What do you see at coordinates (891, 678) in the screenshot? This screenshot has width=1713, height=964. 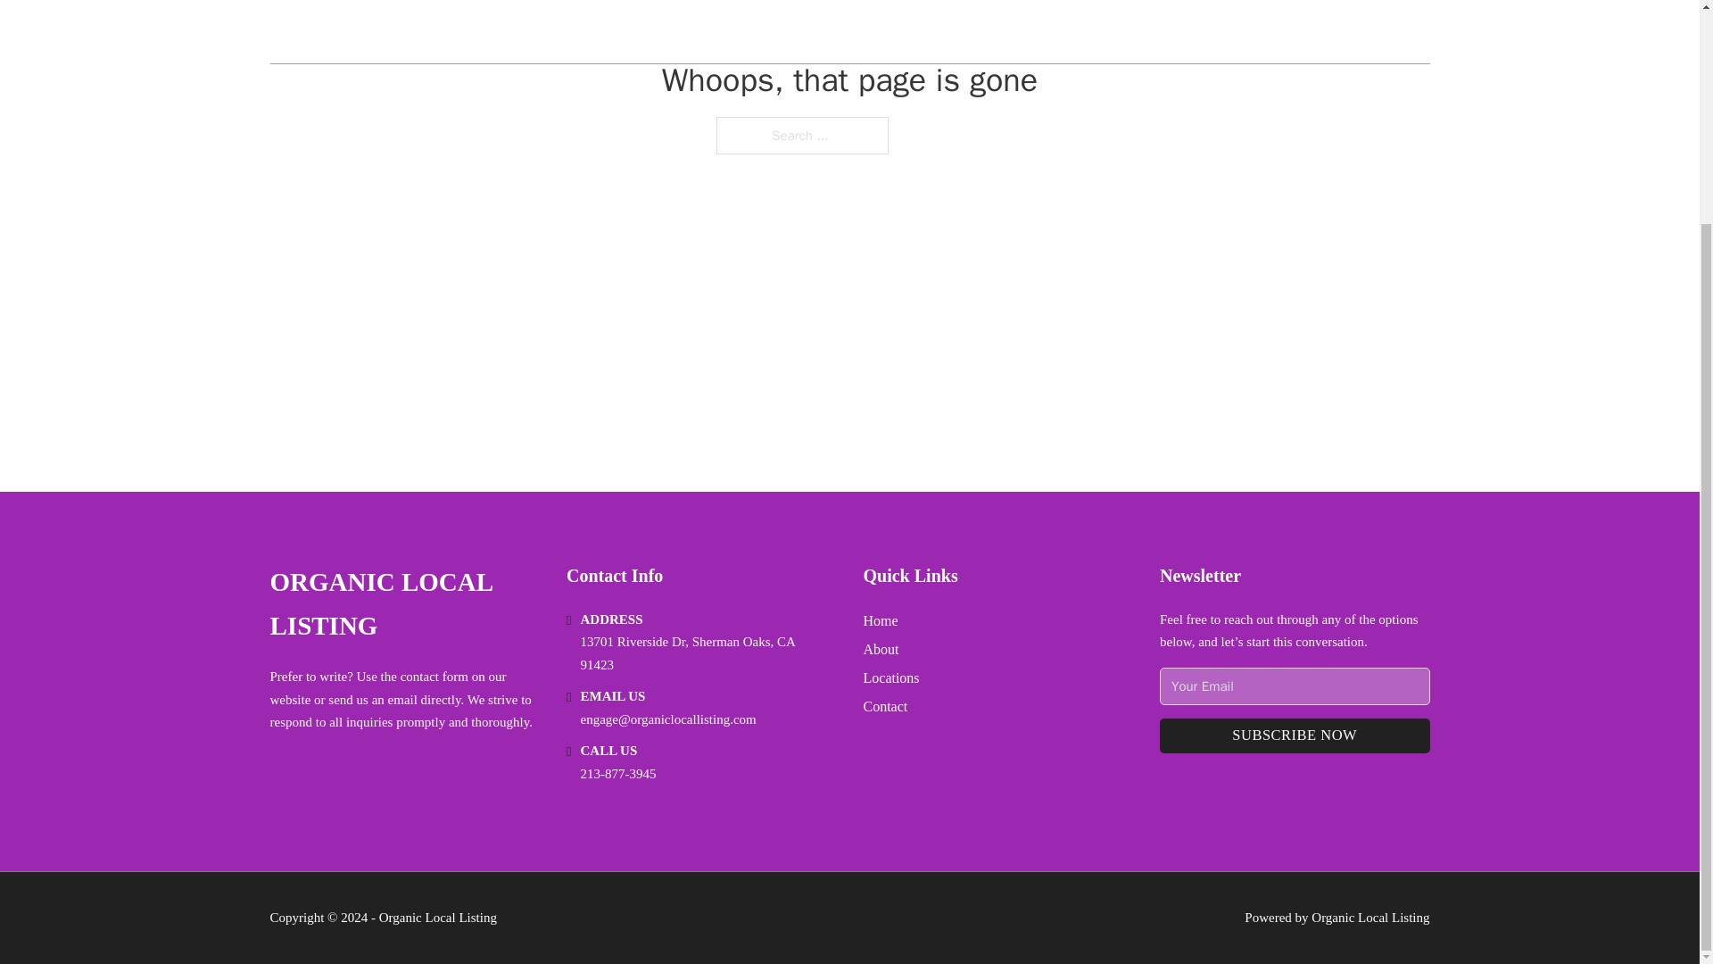 I see `Locations` at bounding box center [891, 678].